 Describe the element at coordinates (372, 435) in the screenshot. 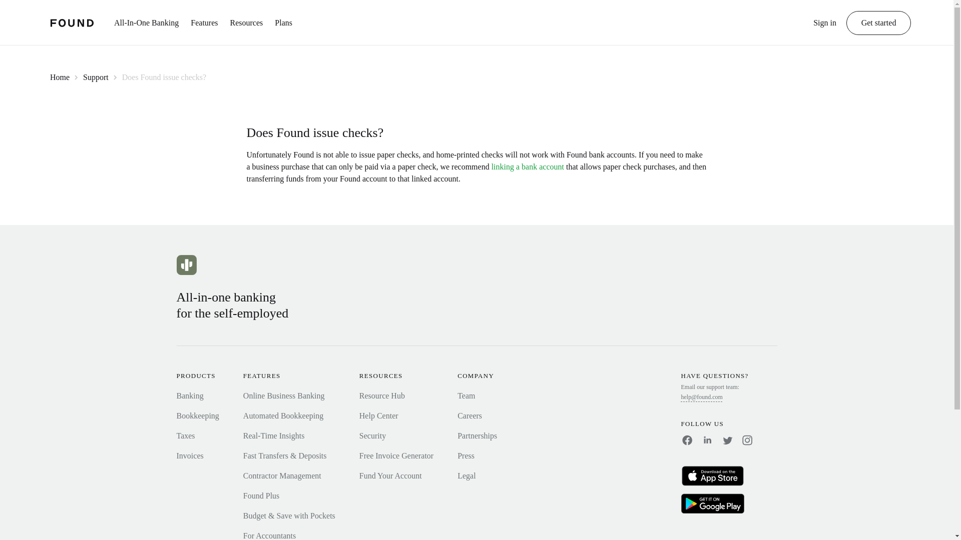

I see `Security` at that location.